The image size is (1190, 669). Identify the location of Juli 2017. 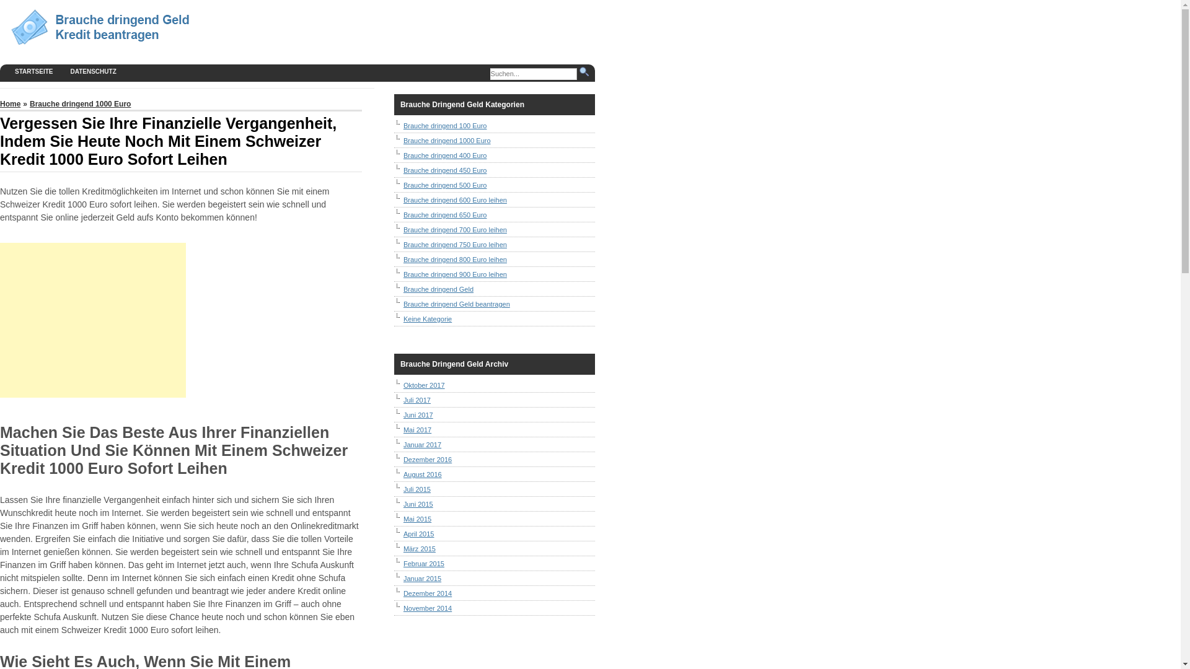
(417, 400).